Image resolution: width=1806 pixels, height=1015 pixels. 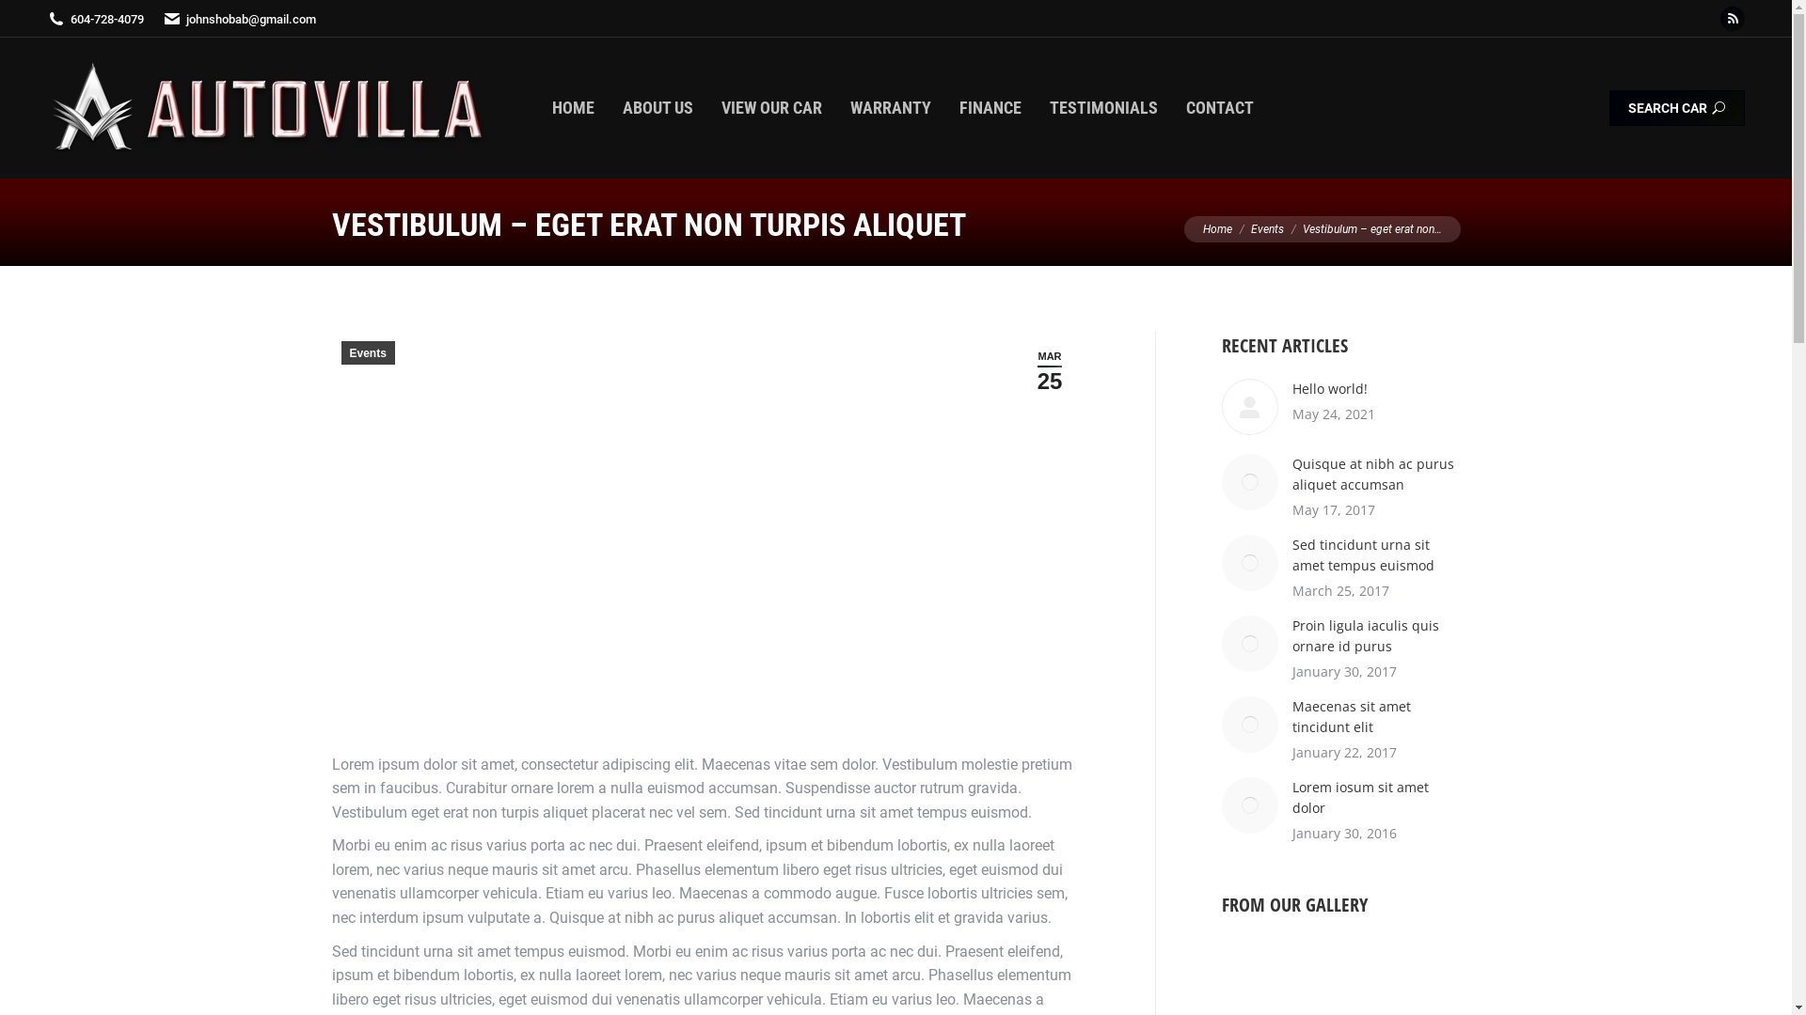 I want to click on Hello world!, so click(x=1330, y=389).